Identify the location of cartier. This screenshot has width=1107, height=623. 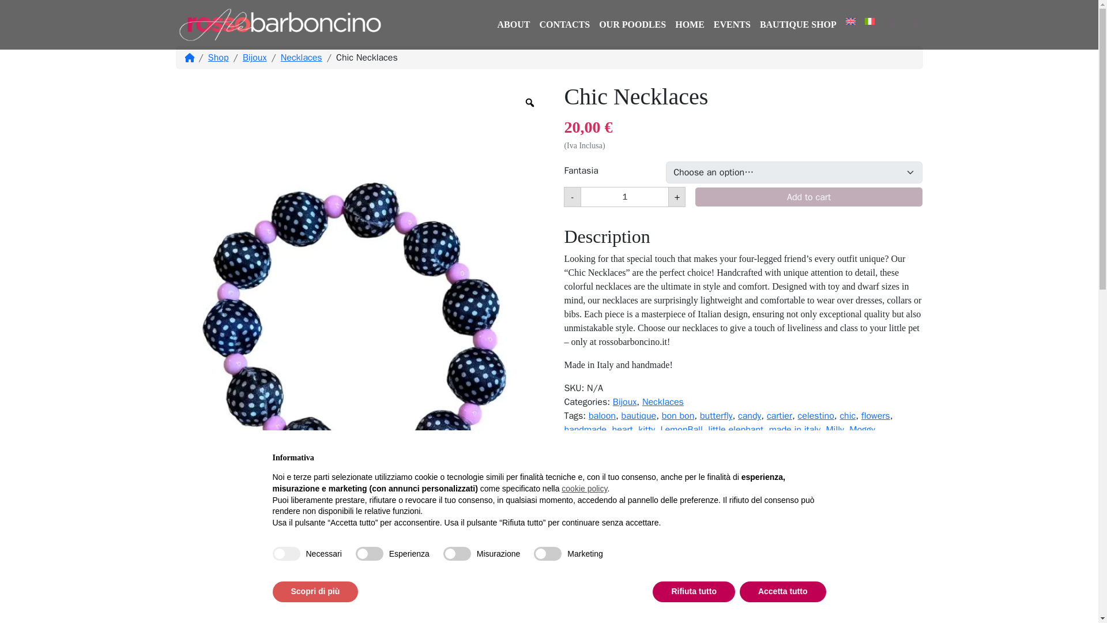
(780, 415).